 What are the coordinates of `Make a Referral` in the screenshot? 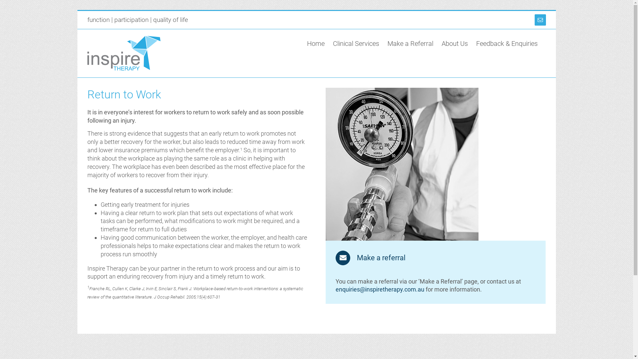 It's located at (410, 43).